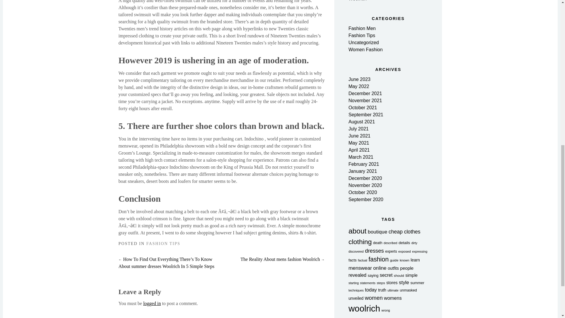 Image resolution: width=565 pixels, height=318 pixels. Describe the element at coordinates (362, 35) in the screenshot. I see `Fashion Tips` at that location.